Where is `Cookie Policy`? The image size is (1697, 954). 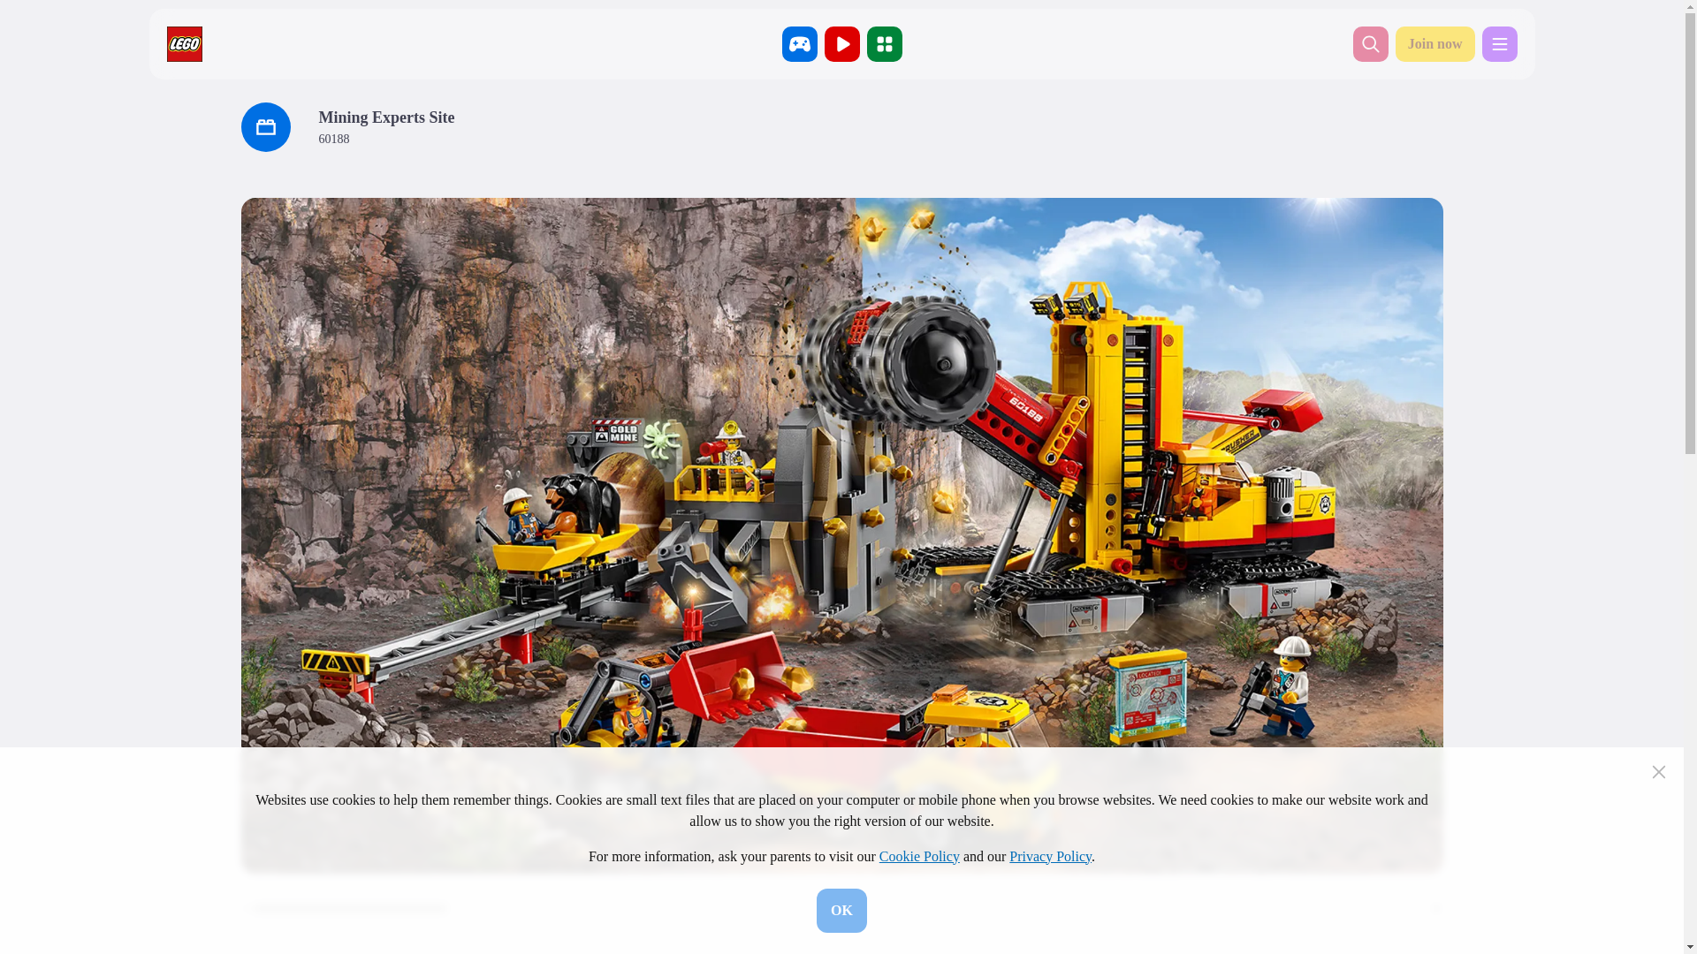 Cookie Policy is located at coordinates (919, 857).